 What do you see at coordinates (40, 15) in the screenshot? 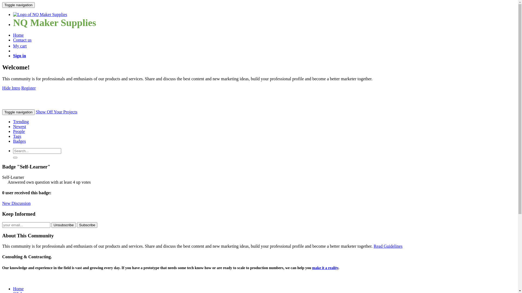
I see `NQ Maker Supplies` at bounding box center [40, 15].